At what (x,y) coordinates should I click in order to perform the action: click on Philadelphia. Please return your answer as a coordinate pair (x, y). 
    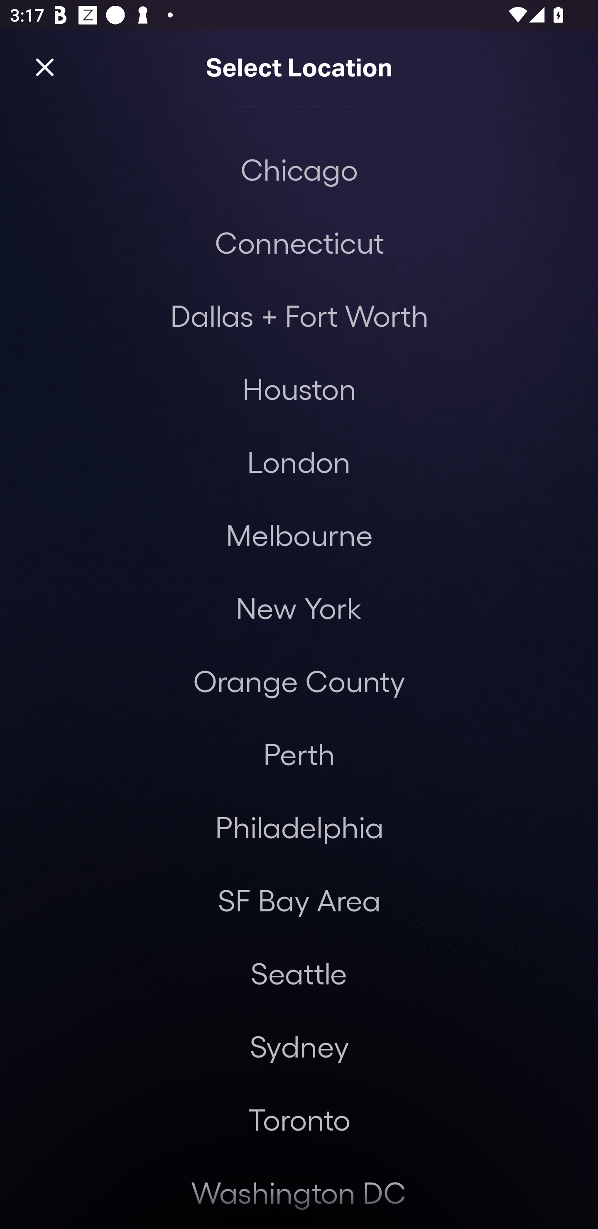
    Looking at the image, I should click on (299, 827).